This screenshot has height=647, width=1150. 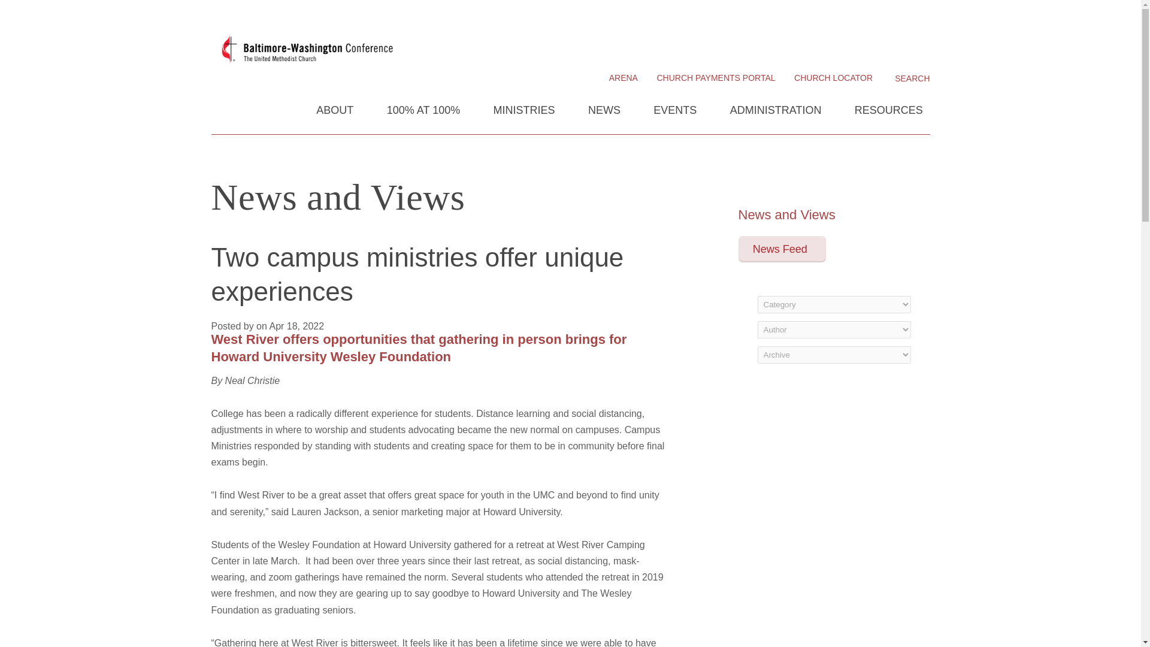 I want to click on CHURCH PAYMENTS PORTAL, so click(x=716, y=78).